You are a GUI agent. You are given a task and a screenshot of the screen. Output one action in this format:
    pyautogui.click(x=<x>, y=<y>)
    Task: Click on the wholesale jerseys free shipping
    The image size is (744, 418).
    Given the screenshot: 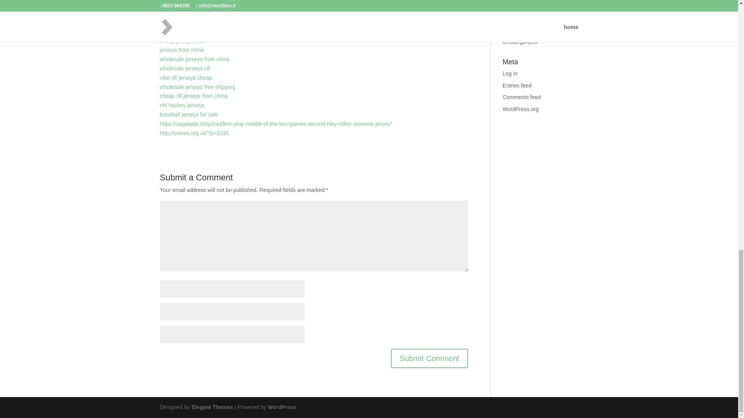 What is the action you would take?
    pyautogui.click(x=197, y=87)
    